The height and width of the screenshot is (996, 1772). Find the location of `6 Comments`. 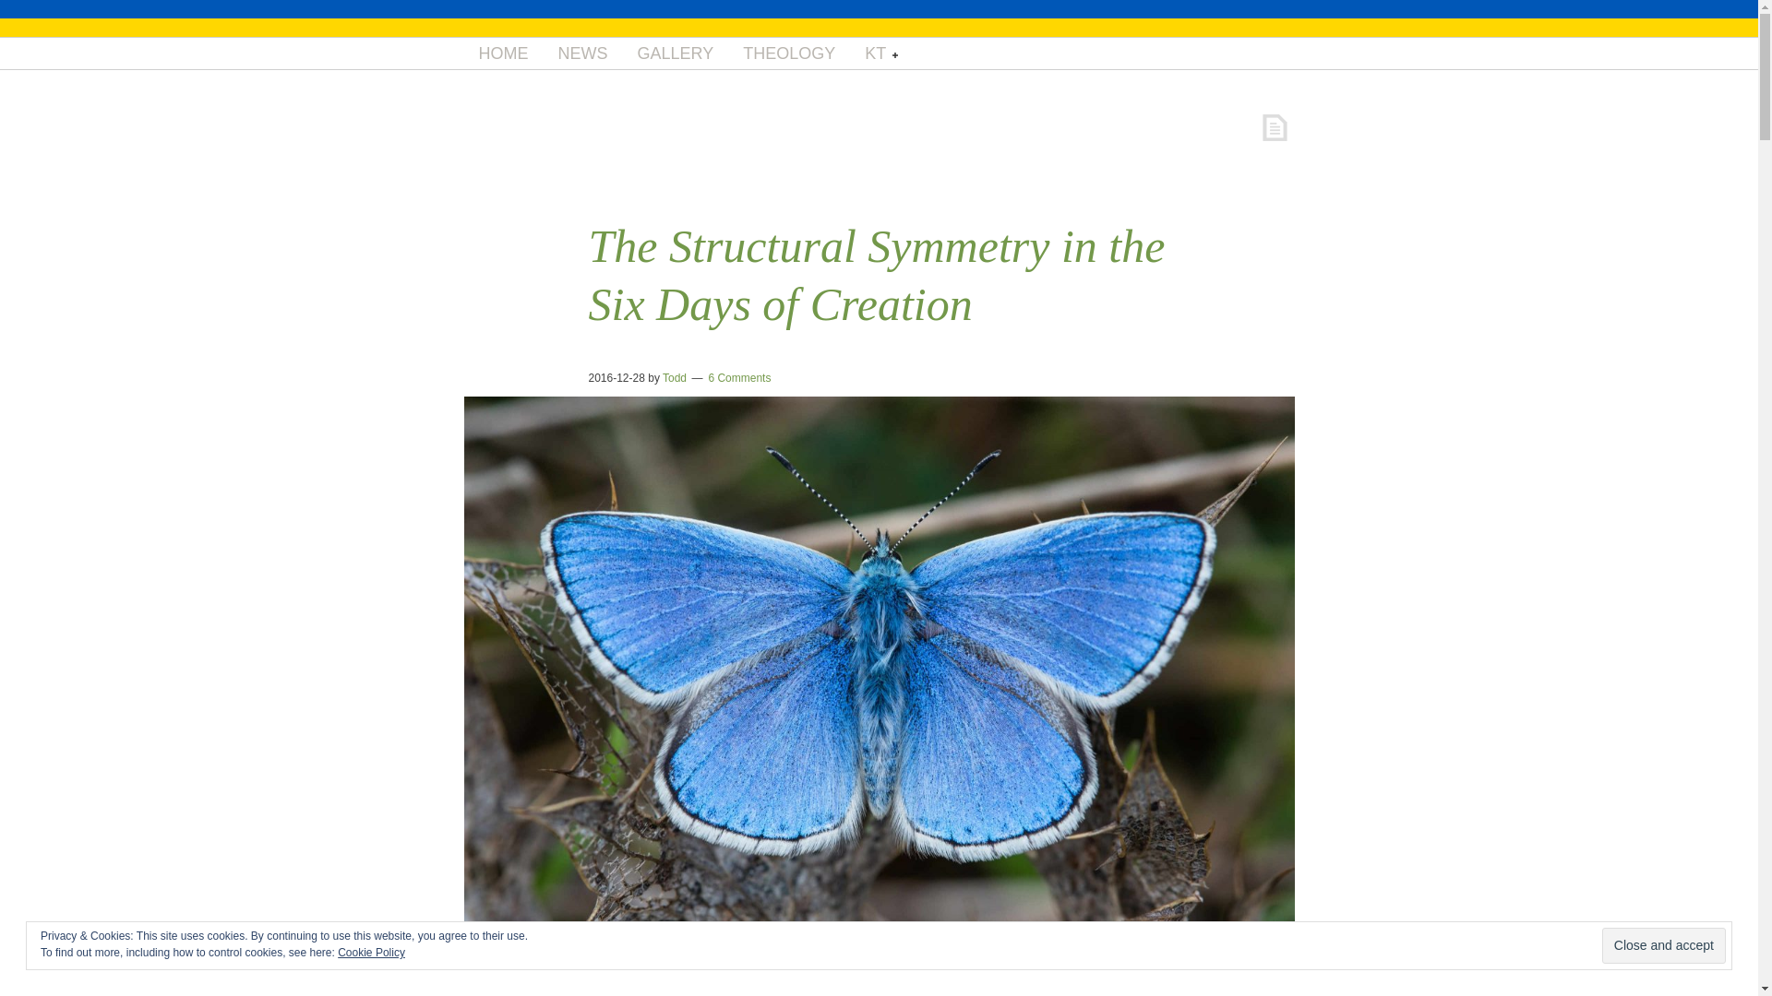

6 Comments is located at coordinates (738, 377).